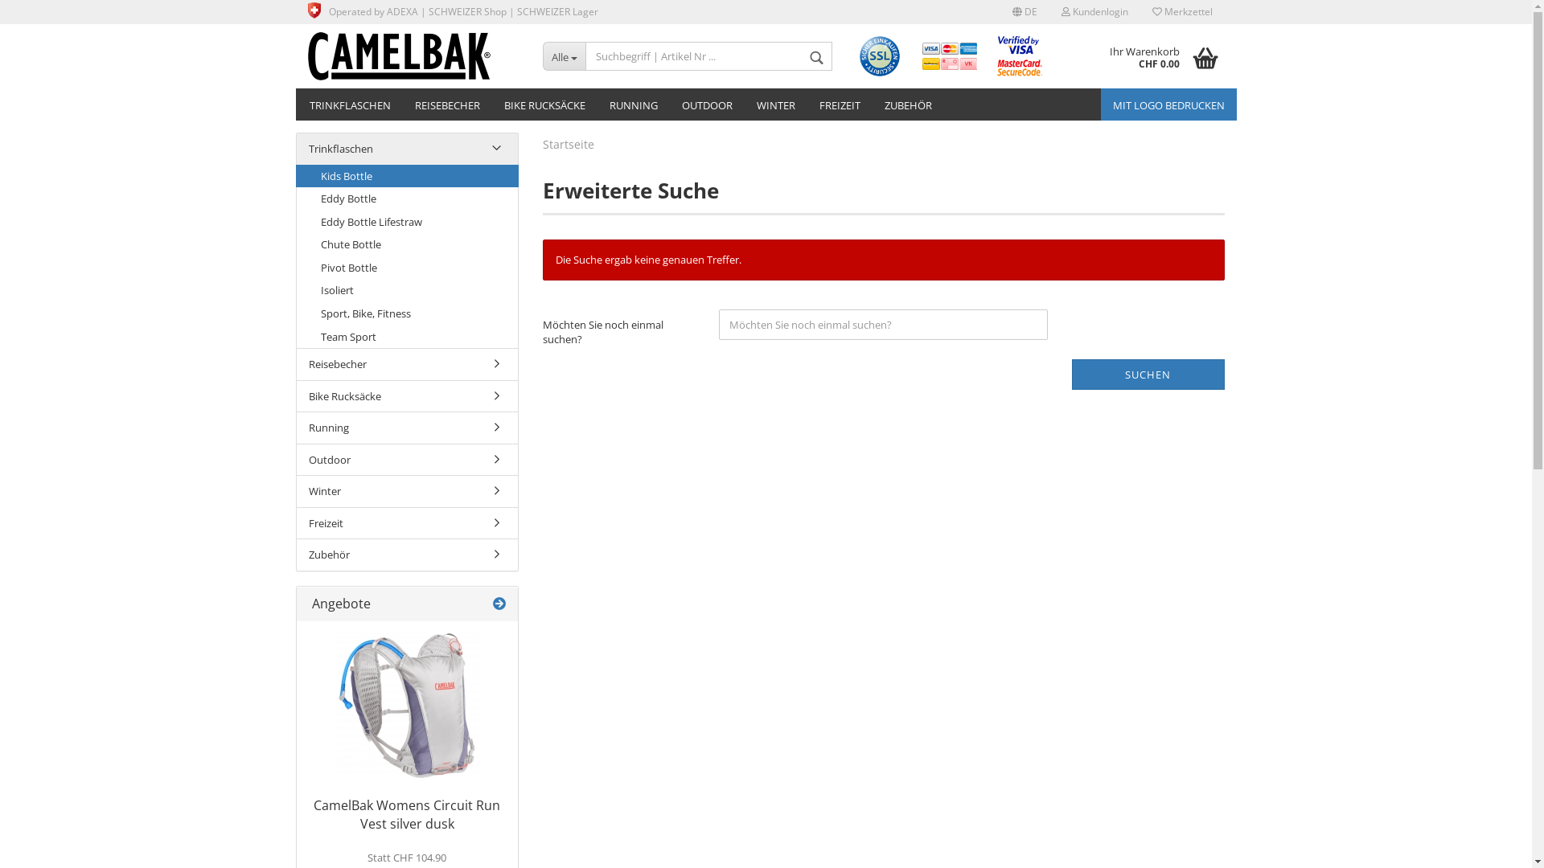  I want to click on MIT LOGO BEDRUCKEN, so click(1168, 104).